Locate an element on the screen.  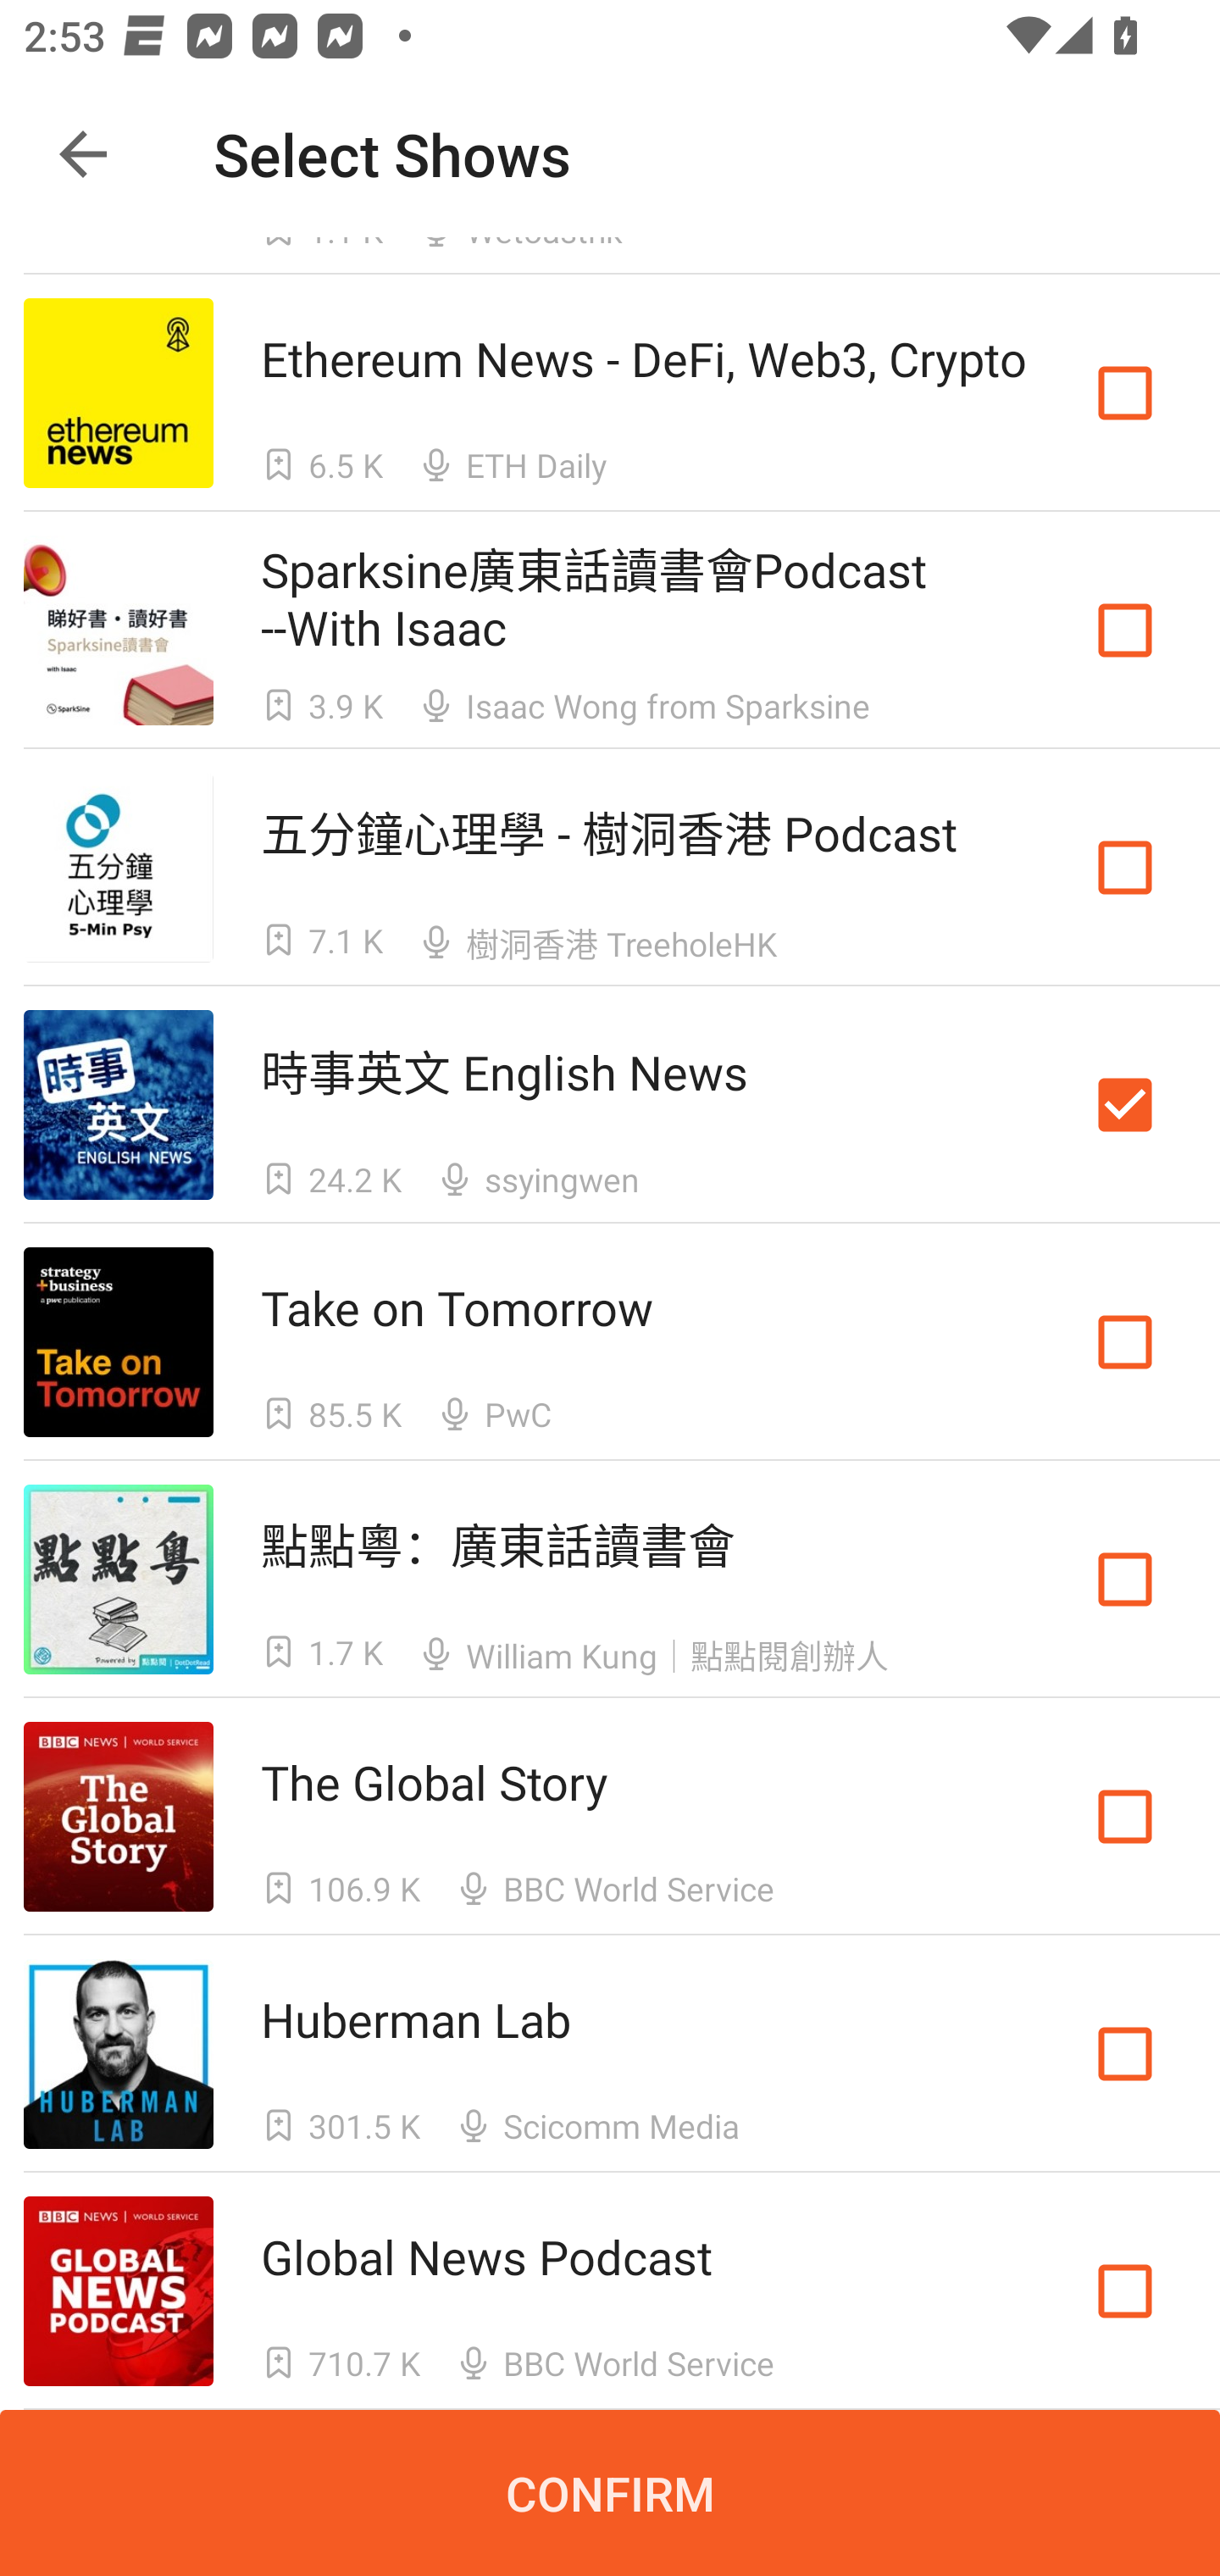
Navigate up is located at coordinates (83, 154).